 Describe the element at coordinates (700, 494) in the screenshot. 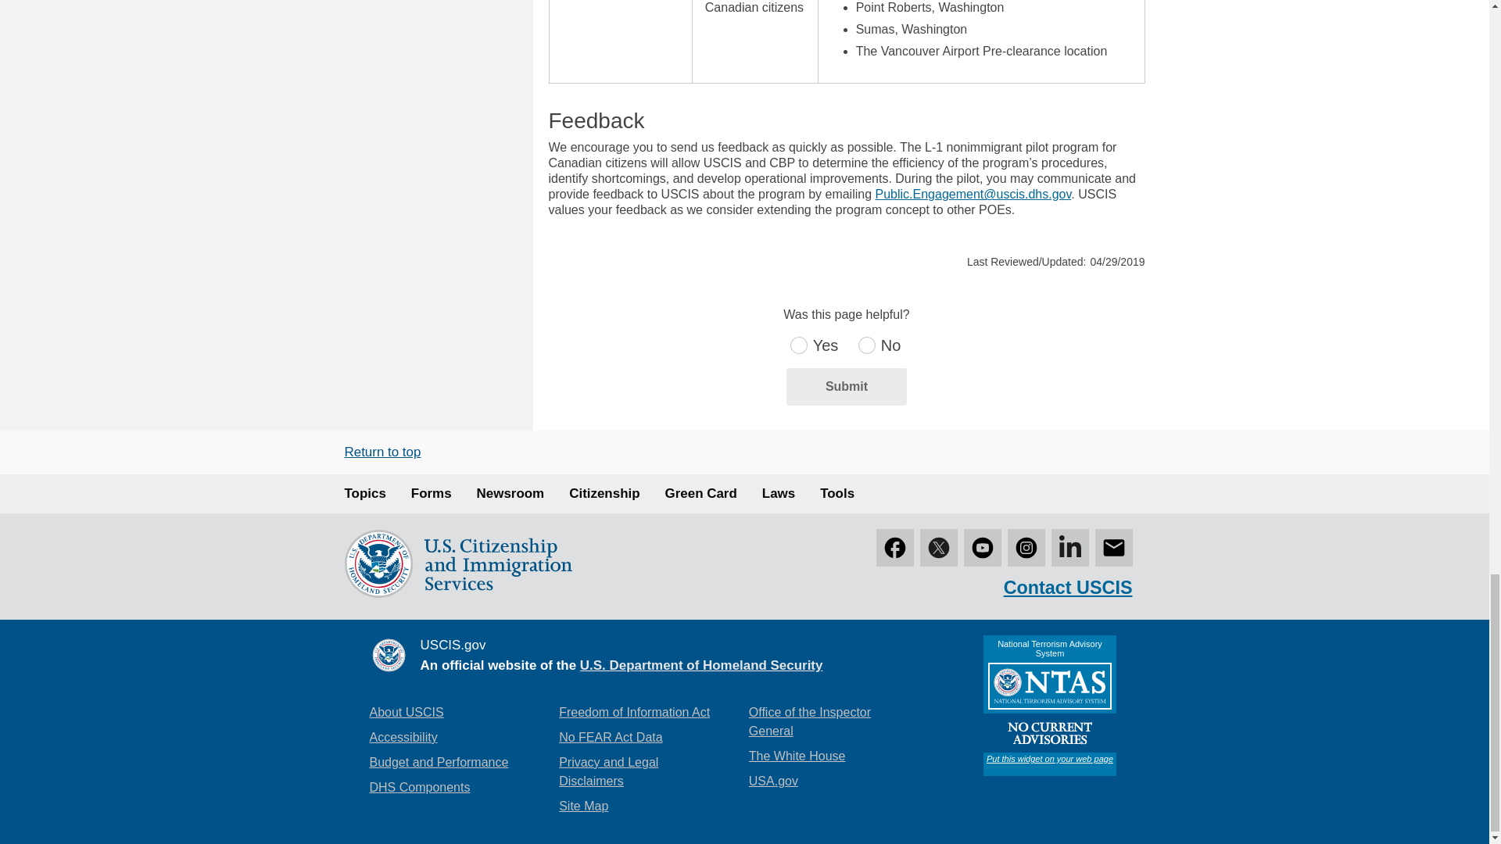

I see `Green Card` at that location.